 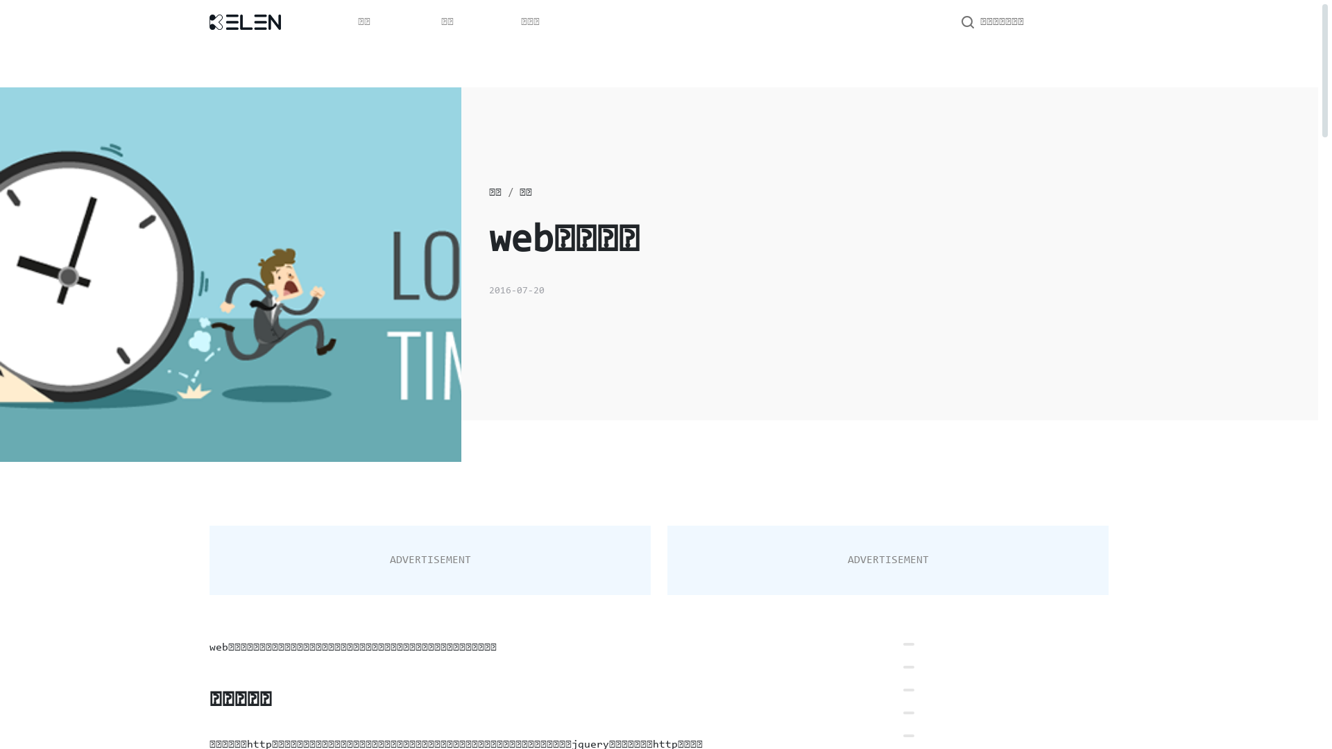 What do you see at coordinates (888, 560) in the screenshot?
I see `Advertisement` at bounding box center [888, 560].